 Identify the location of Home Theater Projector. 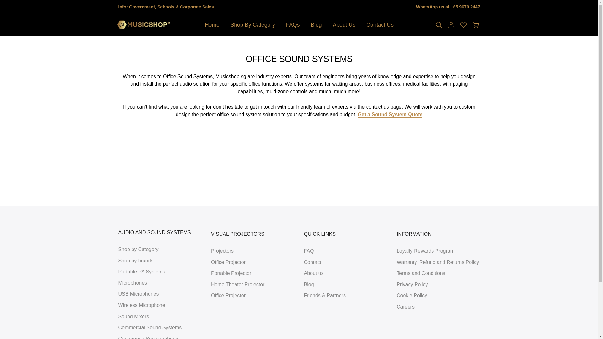
(238, 284).